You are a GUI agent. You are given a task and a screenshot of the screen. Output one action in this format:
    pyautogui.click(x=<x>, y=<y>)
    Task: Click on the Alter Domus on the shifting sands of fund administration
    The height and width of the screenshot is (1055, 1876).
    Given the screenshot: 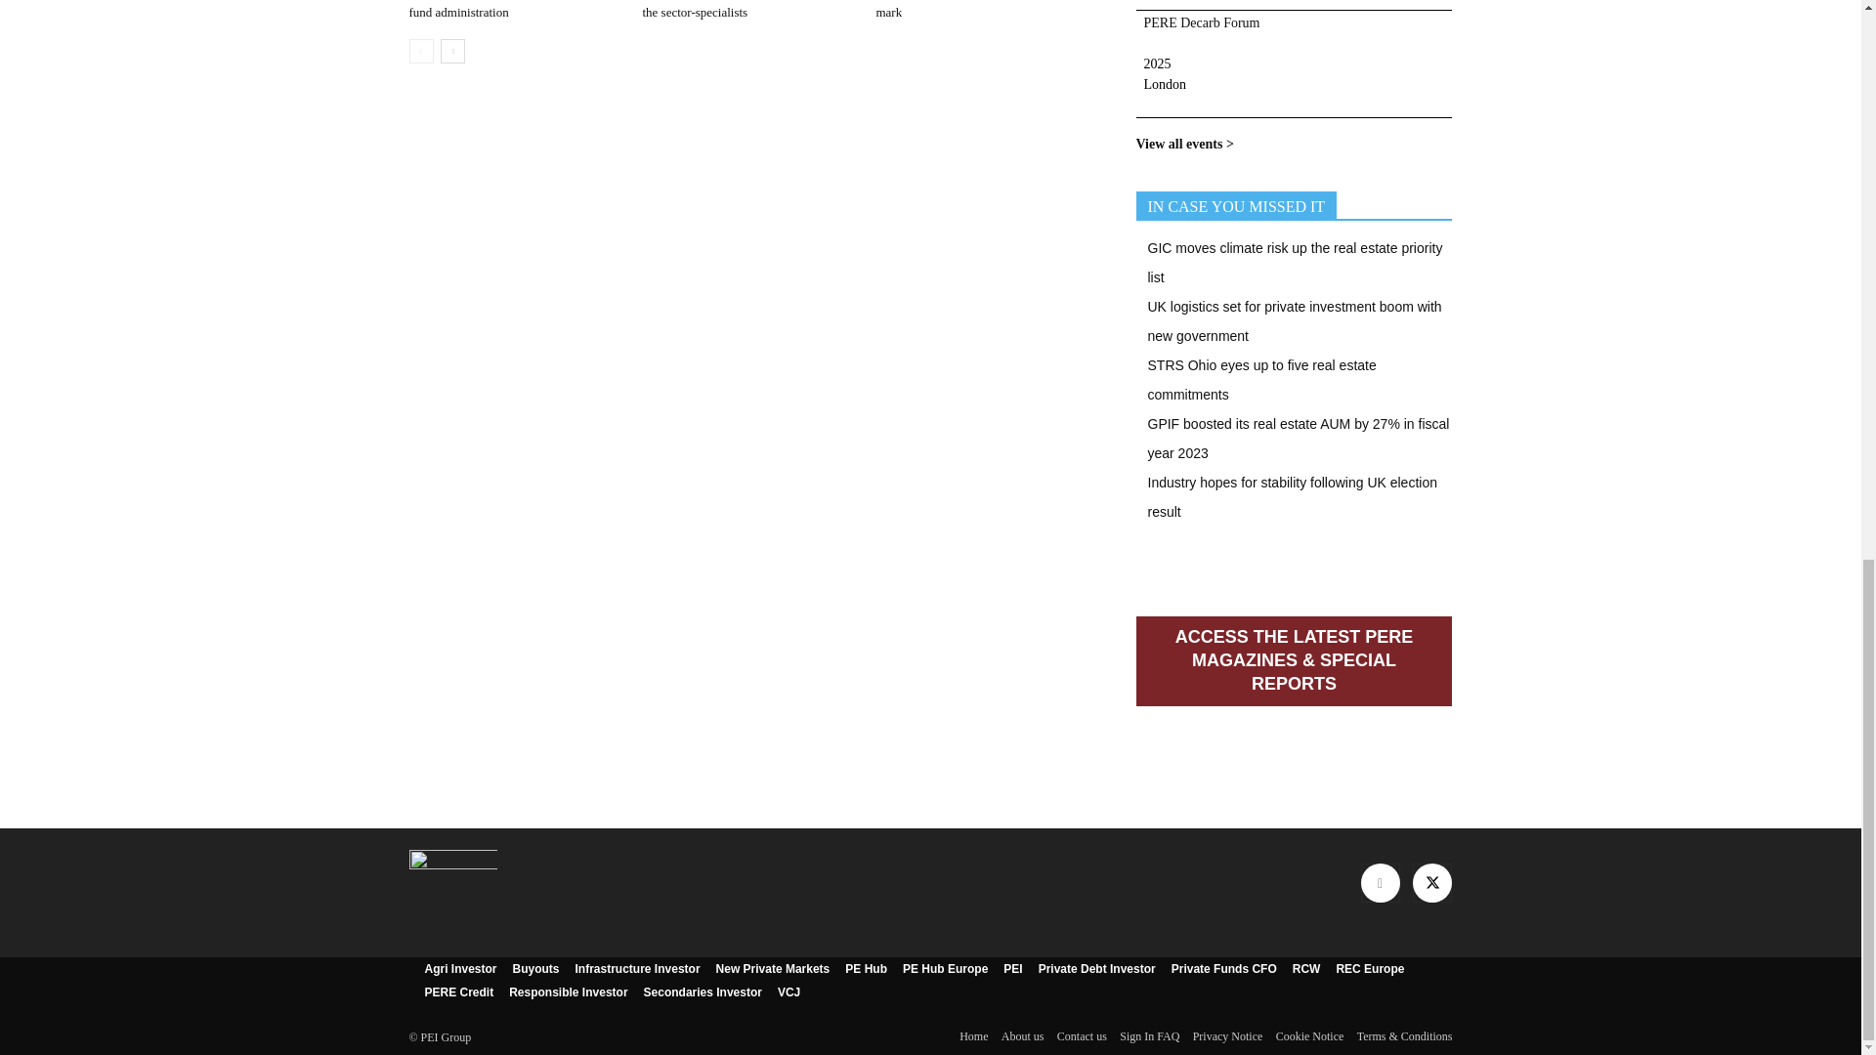 What is the action you would take?
    pyautogui.click(x=502, y=10)
    